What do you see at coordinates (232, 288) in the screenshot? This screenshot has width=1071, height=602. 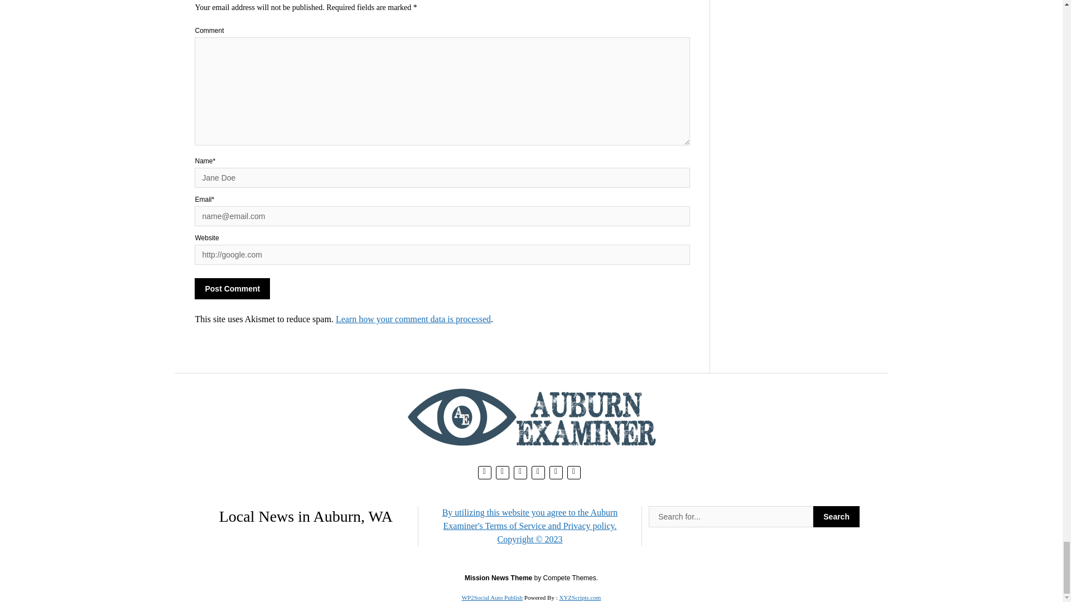 I see `Post Comment` at bounding box center [232, 288].